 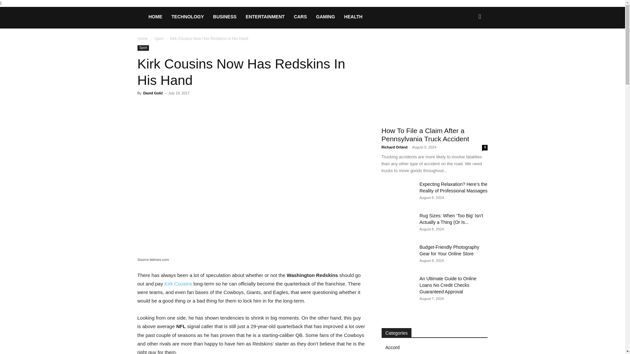 What do you see at coordinates (159, 39) in the screenshot?
I see `Sport` at bounding box center [159, 39].